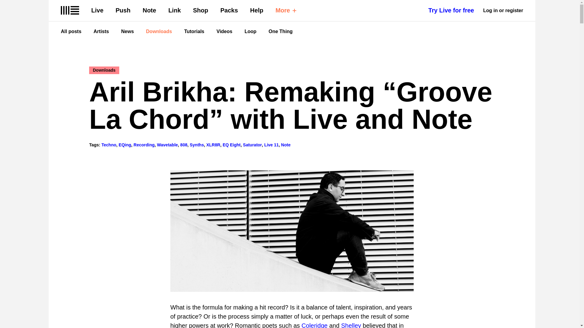  Describe the element at coordinates (224, 32) in the screenshot. I see `Videos` at that location.